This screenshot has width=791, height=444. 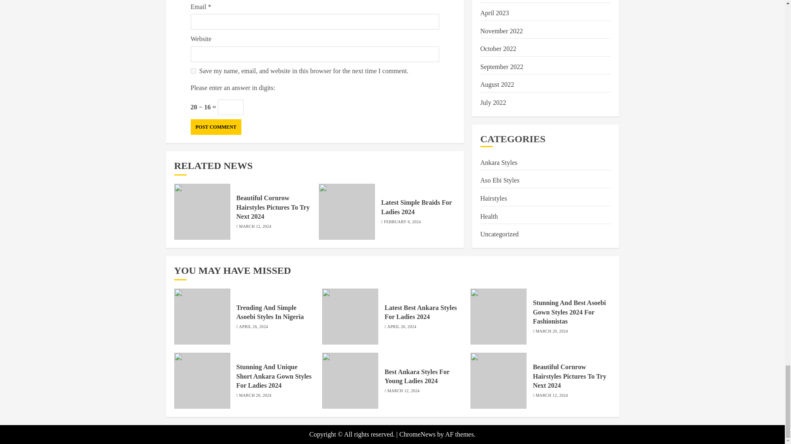 What do you see at coordinates (193, 71) in the screenshot?
I see `yes` at bounding box center [193, 71].